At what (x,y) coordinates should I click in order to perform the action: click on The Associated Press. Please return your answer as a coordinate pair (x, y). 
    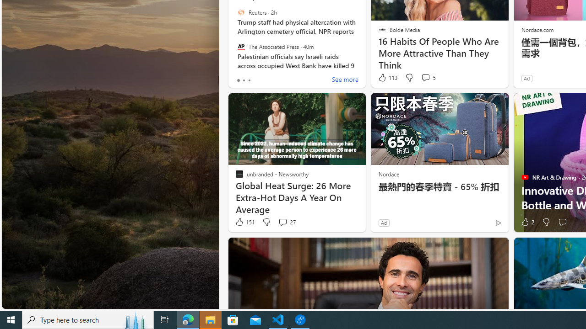
    Looking at the image, I should click on (241, 46).